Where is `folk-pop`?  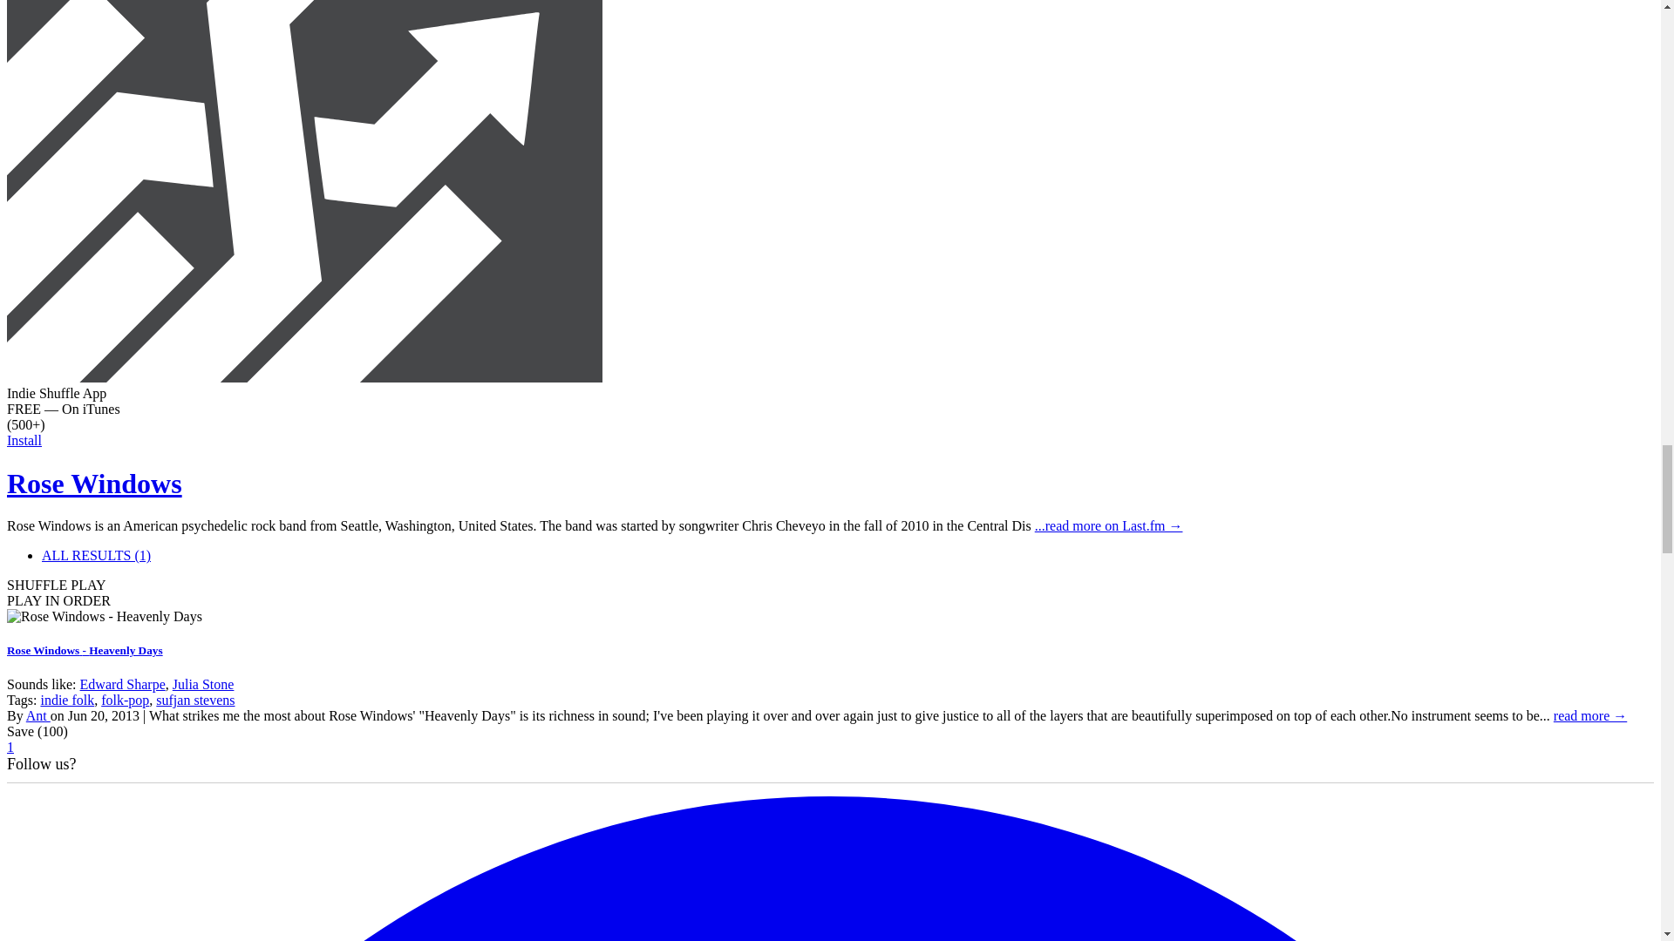 folk-pop is located at coordinates (124, 700).